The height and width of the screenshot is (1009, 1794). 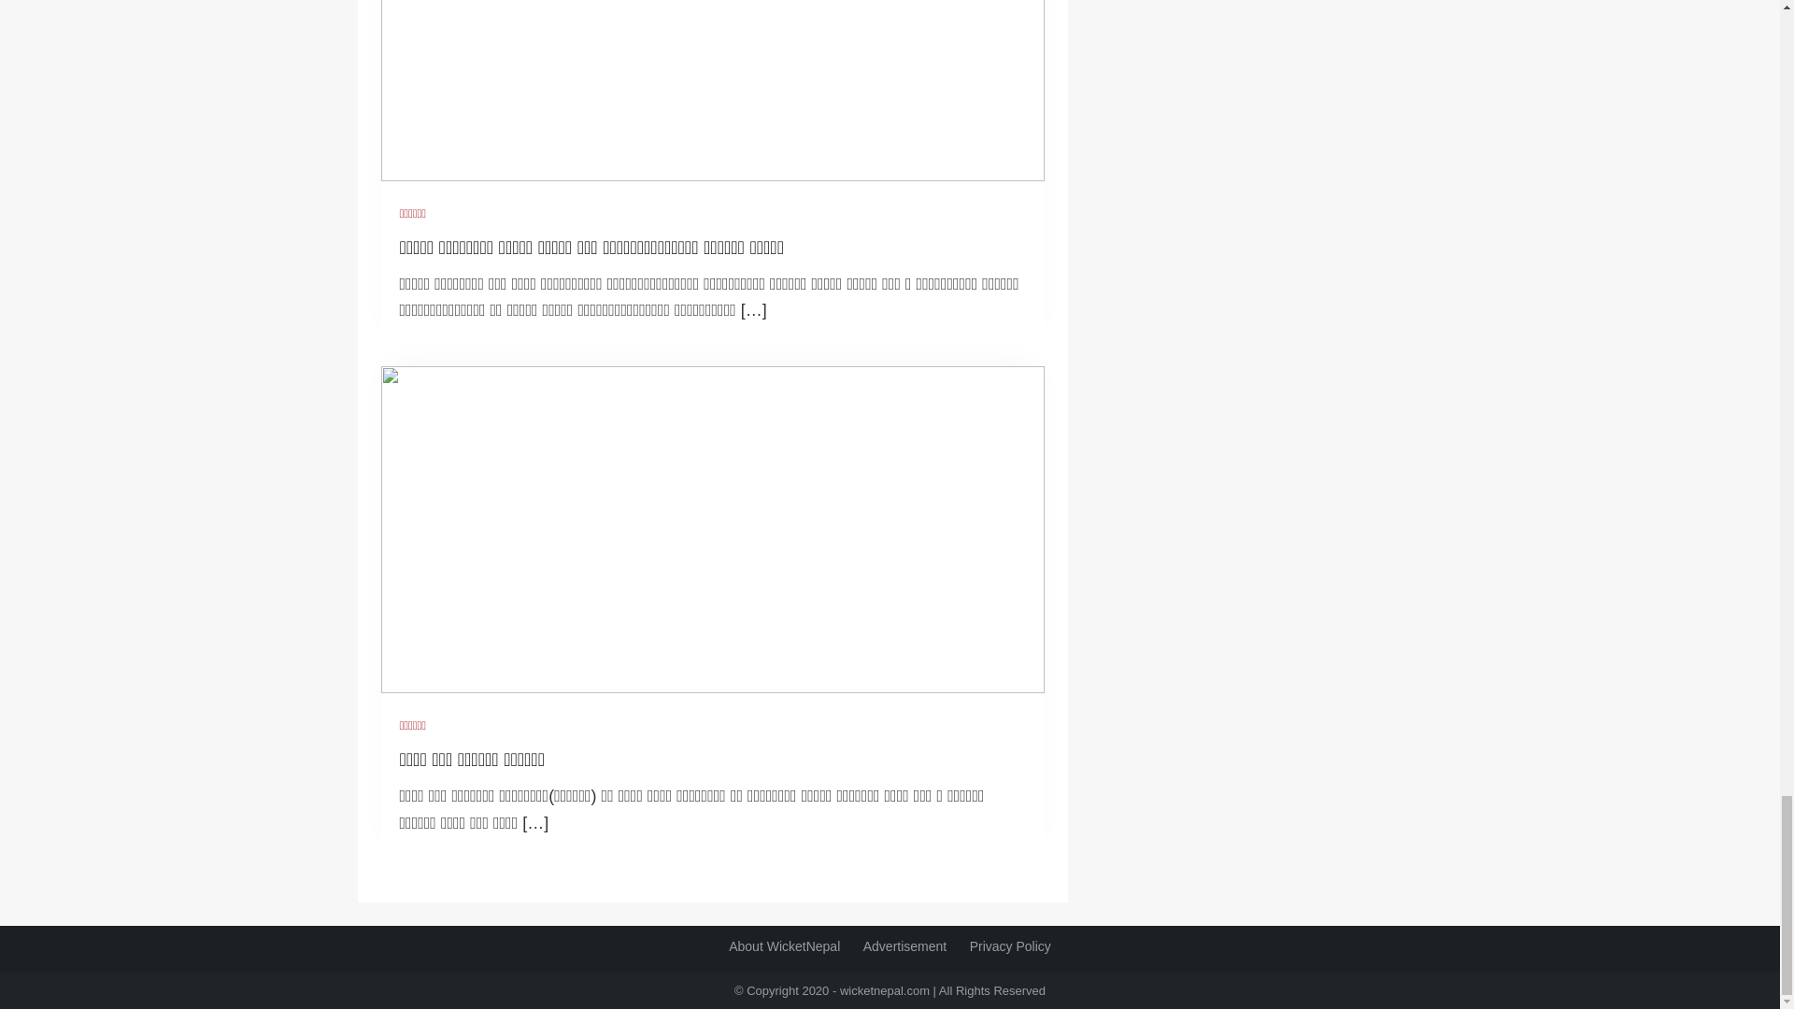 What do you see at coordinates (783, 945) in the screenshot?
I see `About WicketNepal` at bounding box center [783, 945].